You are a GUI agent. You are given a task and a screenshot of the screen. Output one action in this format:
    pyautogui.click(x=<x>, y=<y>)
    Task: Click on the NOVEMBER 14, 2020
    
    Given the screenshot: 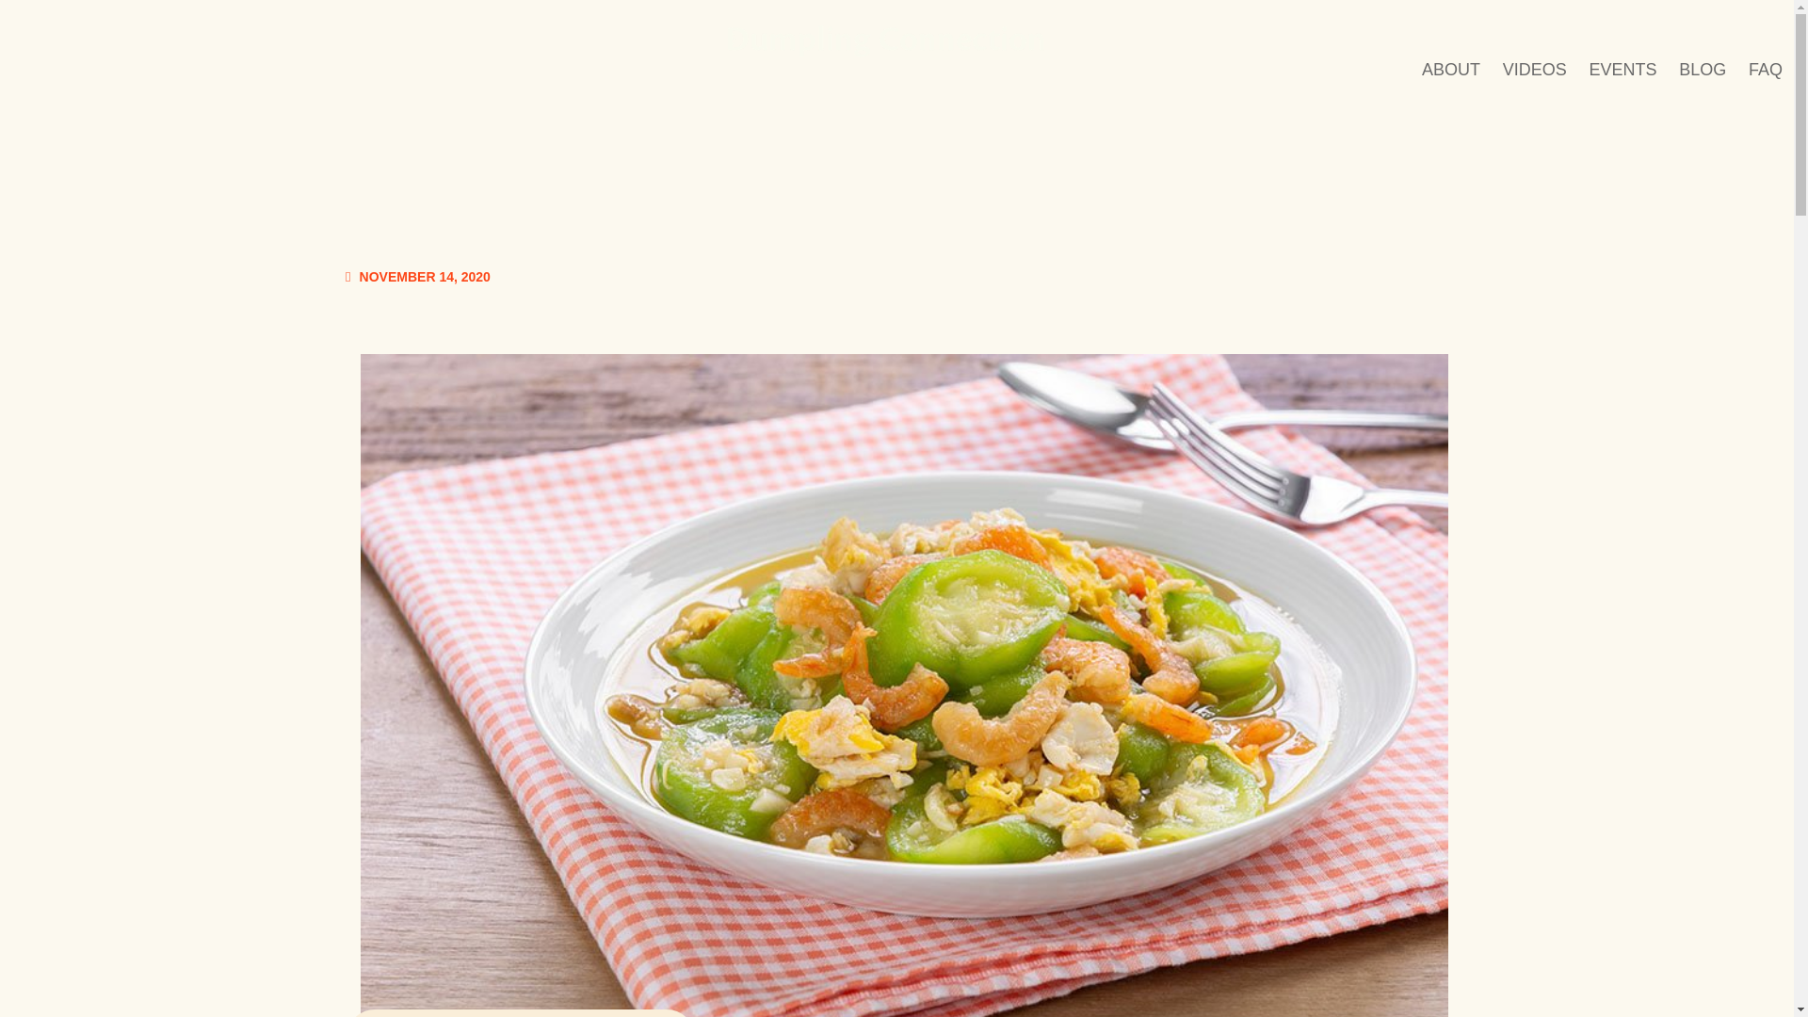 What is the action you would take?
    pyautogui.click(x=417, y=277)
    